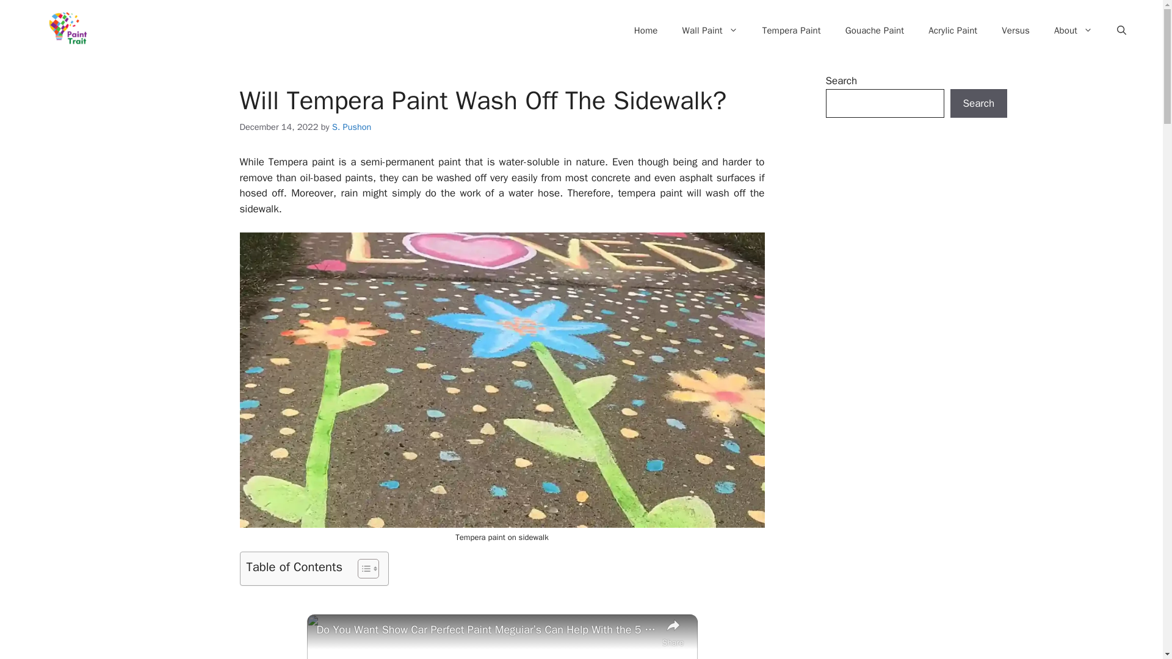 The height and width of the screenshot is (659, 1172). What do you see at coordinates (1015, 31) in the screenshot?
I see `Versus` at bounding box center [1015, 31].